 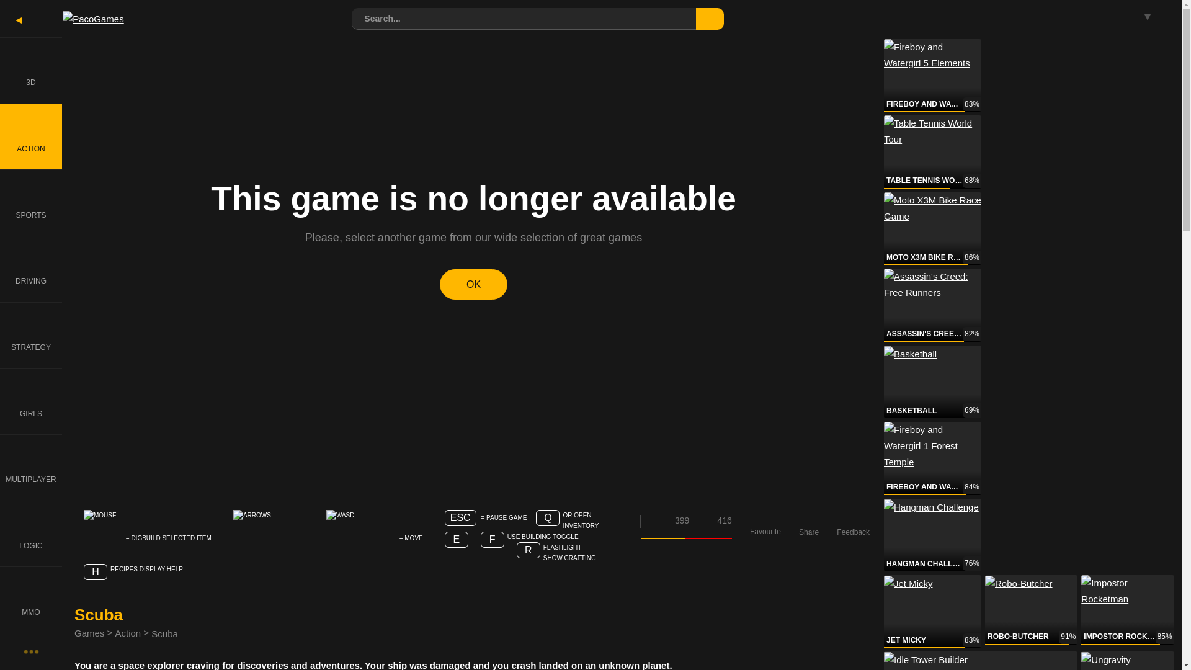 What do you see at coordinates (765, 521) in the screenshot?
I see `Favourite` at bounding box center [765, 521].